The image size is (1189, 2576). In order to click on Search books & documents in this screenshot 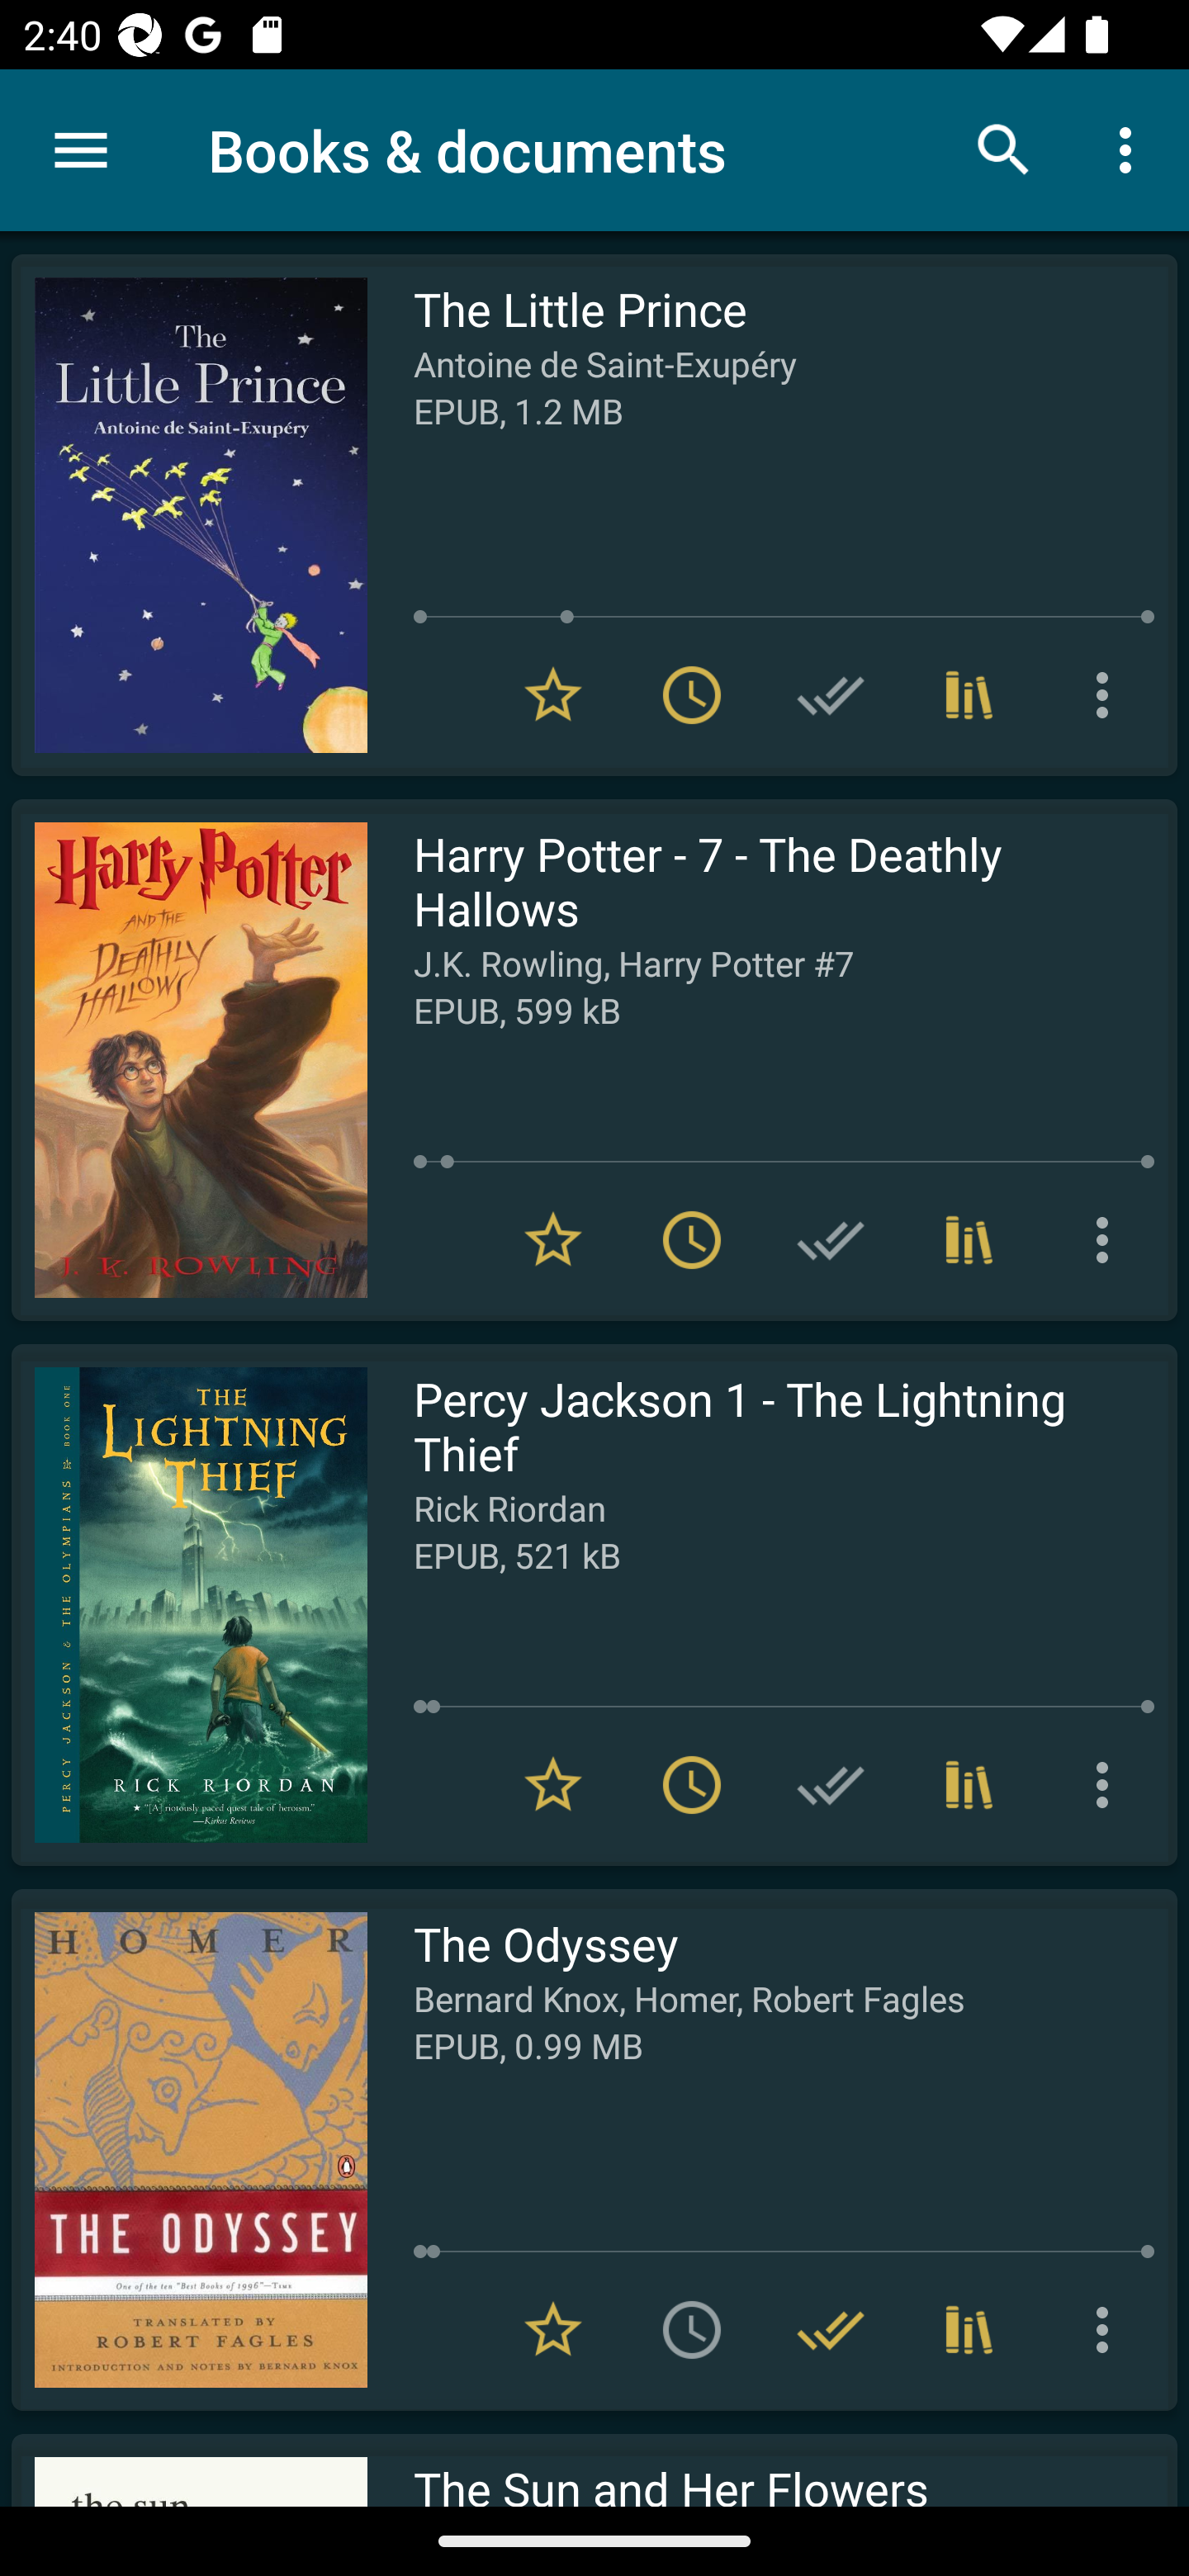, I will do `click(1004, 149)`.